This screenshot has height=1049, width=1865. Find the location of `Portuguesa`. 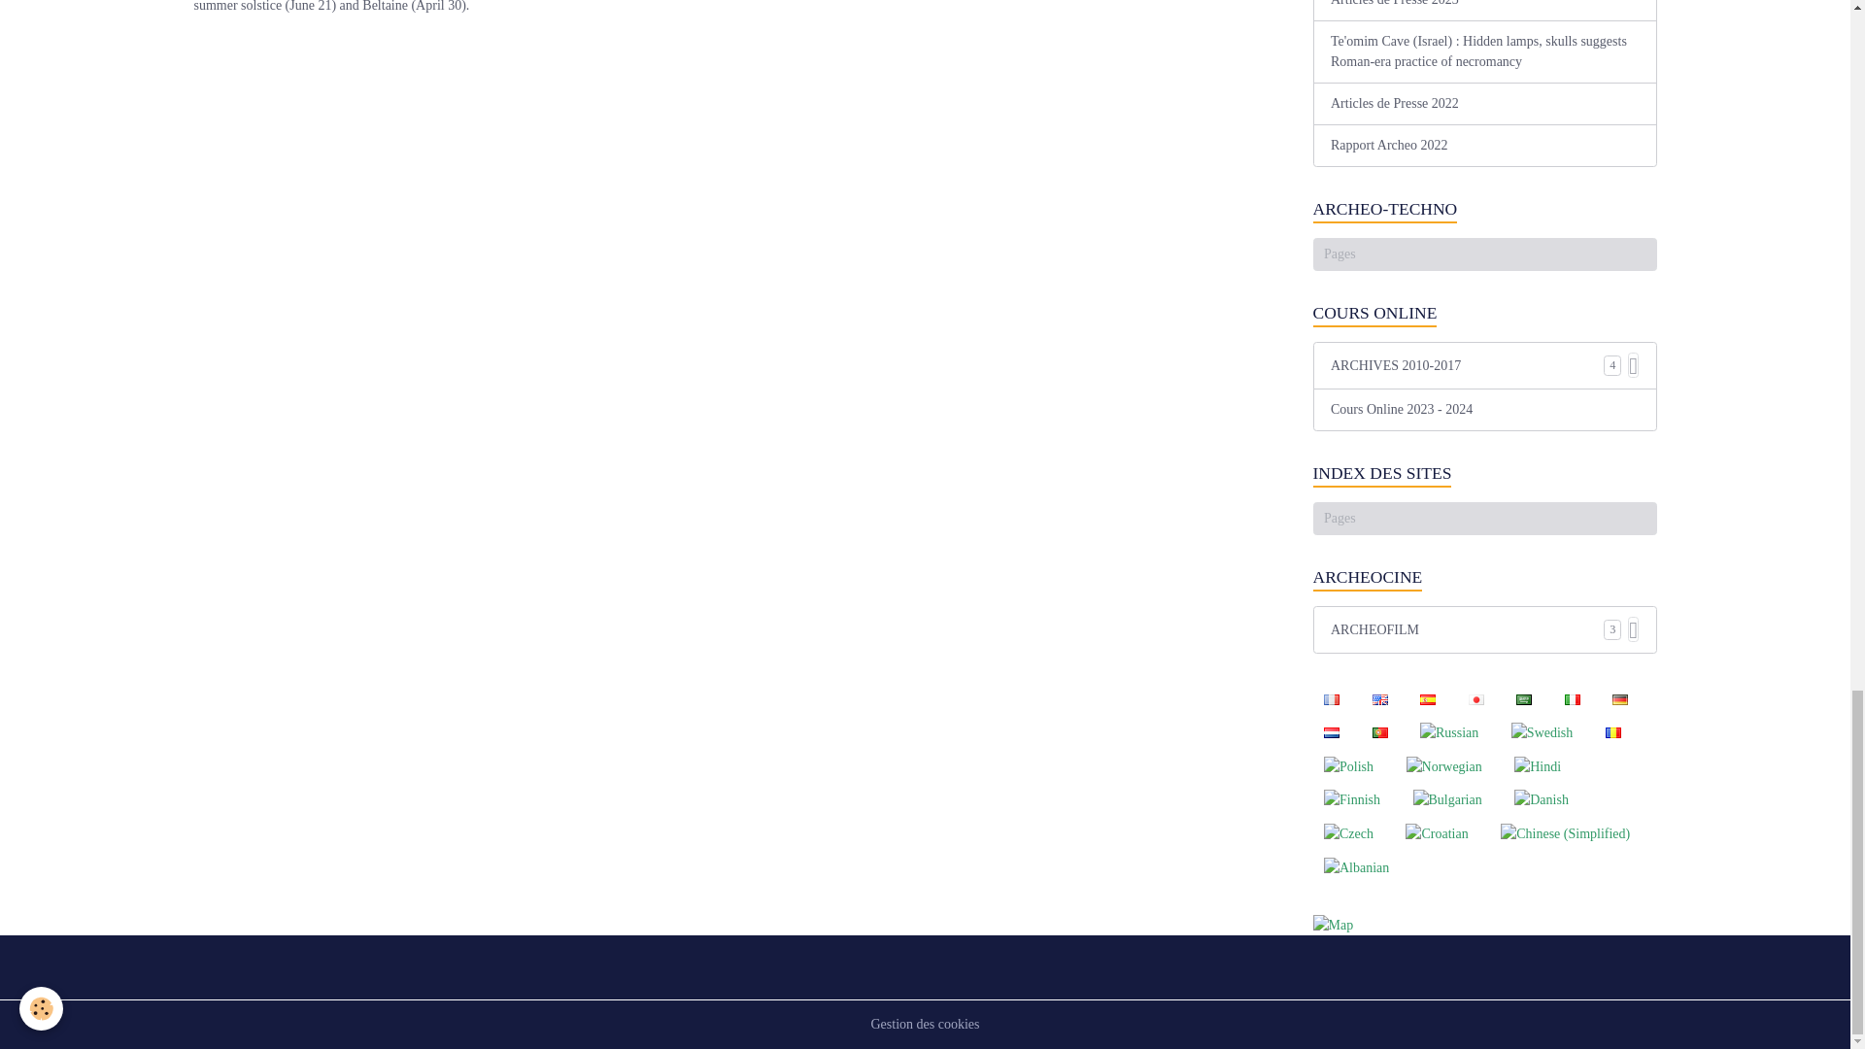

Portuguesa is located at coordinates (1379, 732).